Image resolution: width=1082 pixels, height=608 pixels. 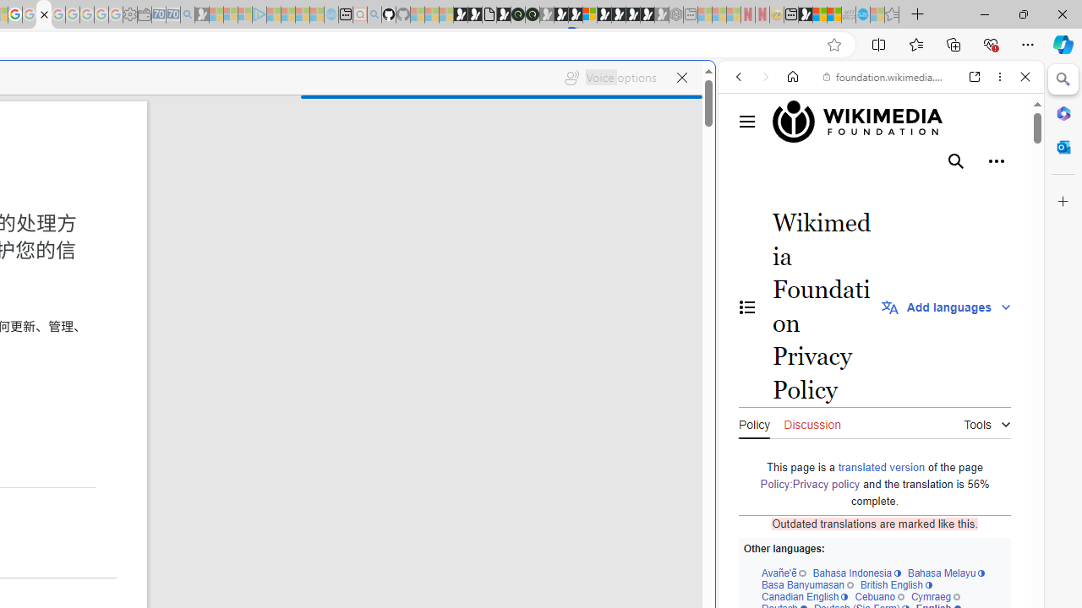 I want to click on Close read aloud, so click(x=681, y=78).